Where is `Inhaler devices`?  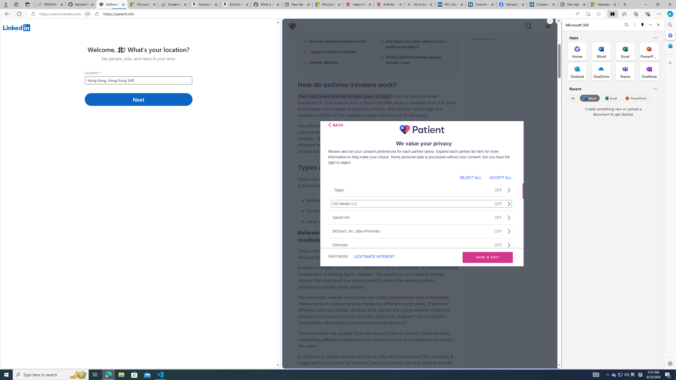 Inhaler devices is located at coordinates (321, 62).